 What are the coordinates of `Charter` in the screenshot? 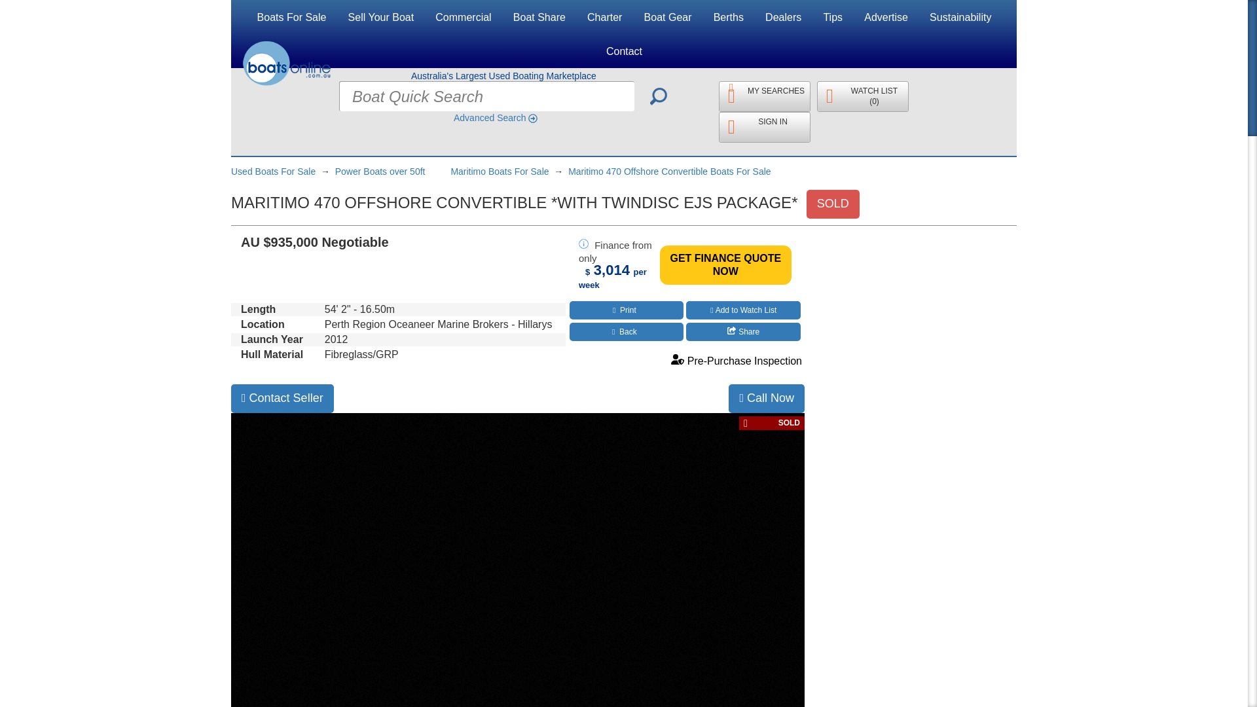 It's located at (604, 17).